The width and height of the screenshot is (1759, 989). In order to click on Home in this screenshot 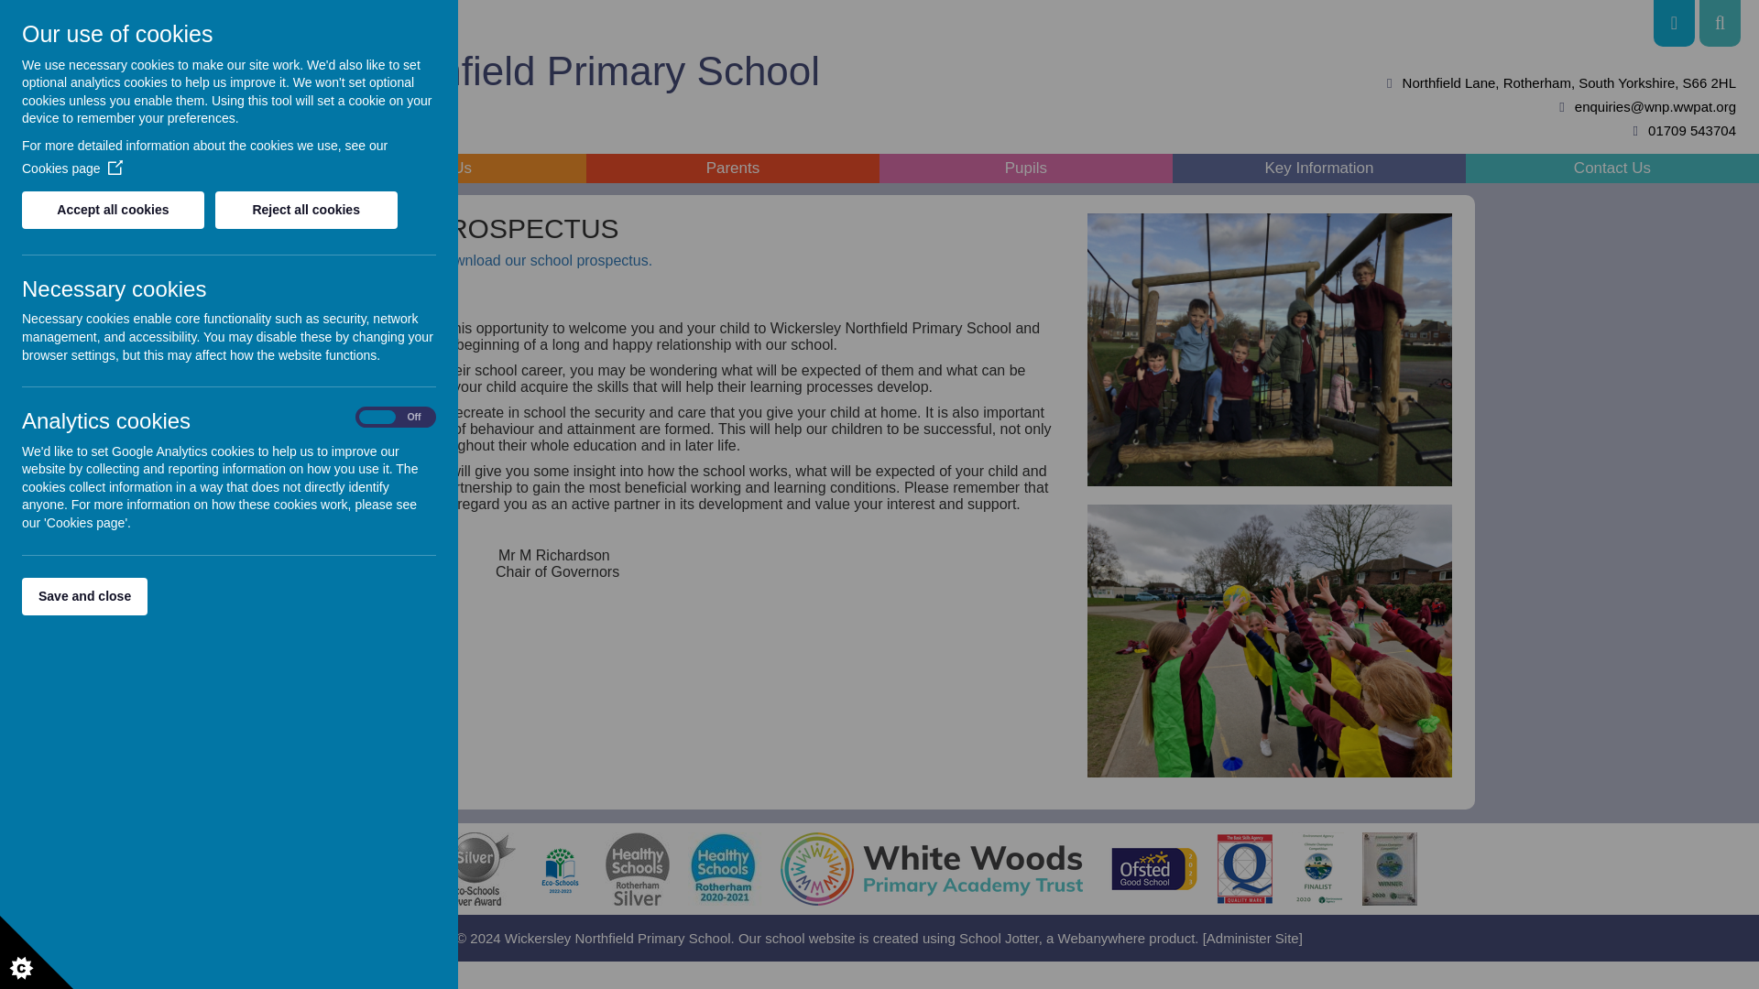, I will do `click(146, 168)`.